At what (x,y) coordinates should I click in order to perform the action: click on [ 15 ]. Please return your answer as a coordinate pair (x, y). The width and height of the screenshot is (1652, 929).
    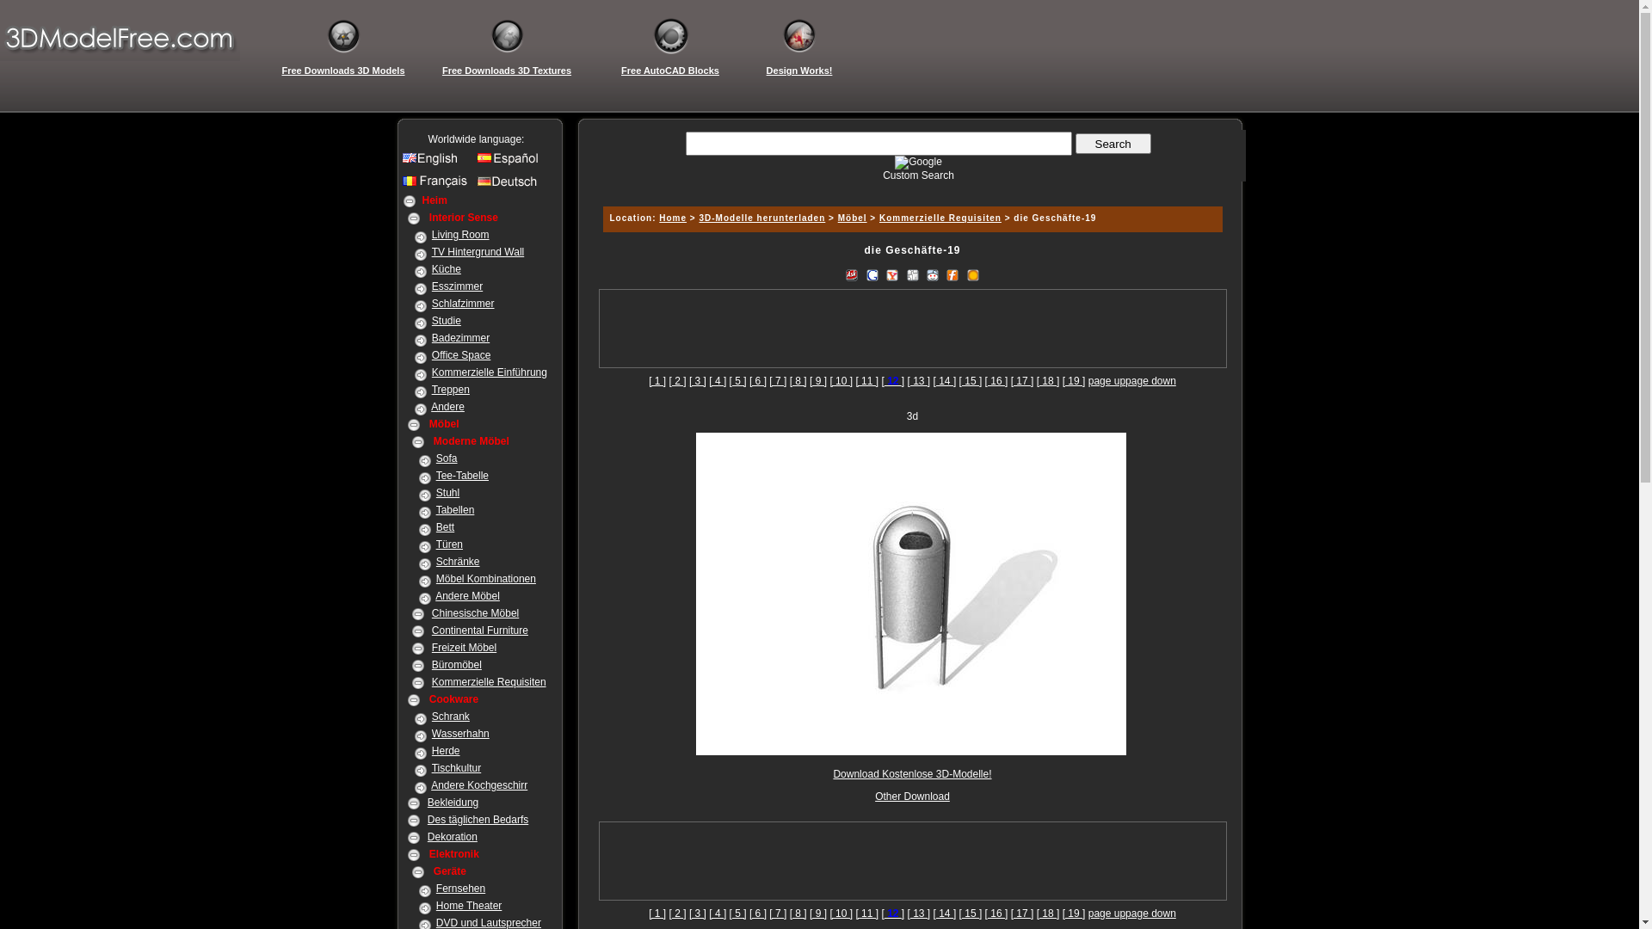
    Looking at the image, I should click on (971, 381).